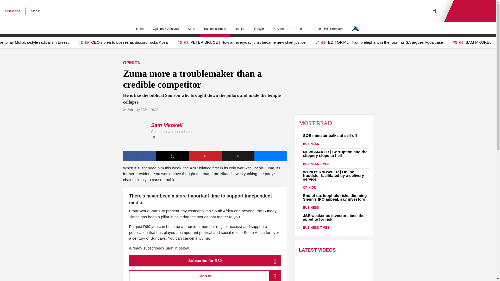  Describe the element at coordinates (258, 29) in the screenshot. I see `Lifestyle` at that location.